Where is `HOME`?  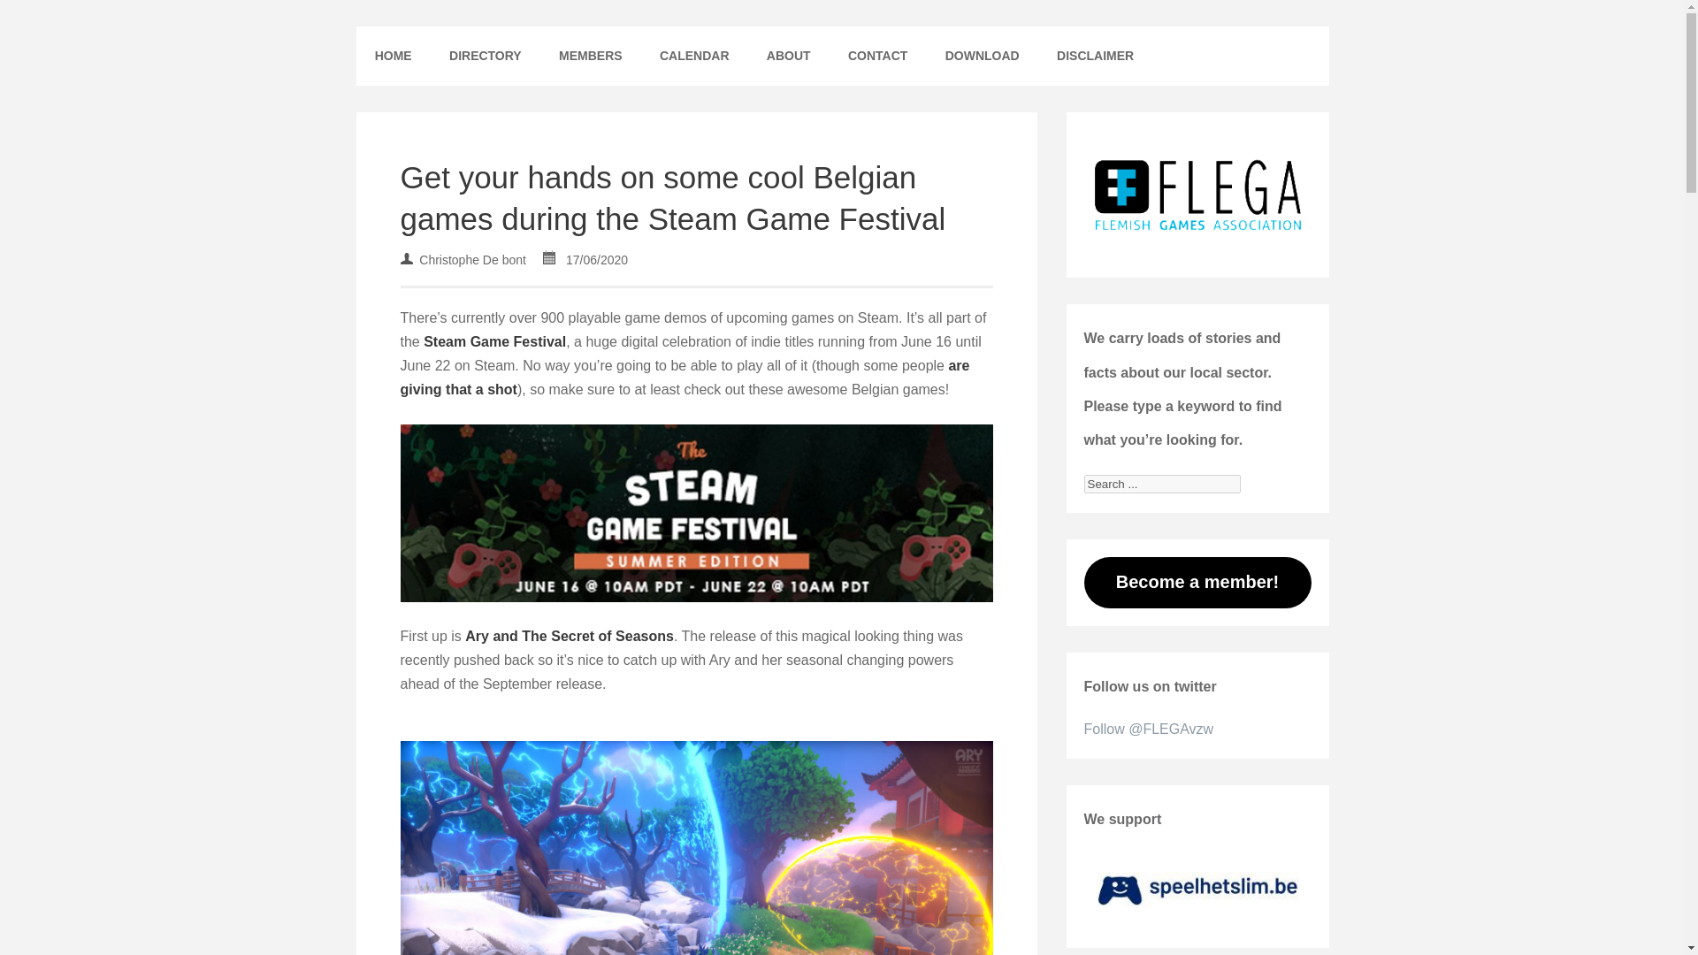 HOME is located at coordinates (392, 57).